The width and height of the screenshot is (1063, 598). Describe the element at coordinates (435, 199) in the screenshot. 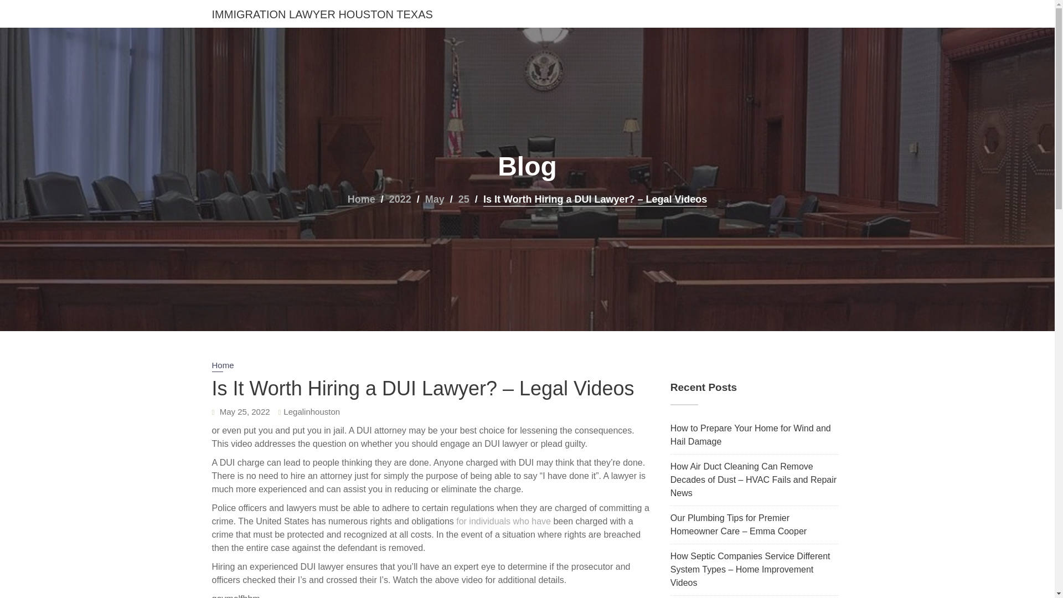

I see `May` at that location.